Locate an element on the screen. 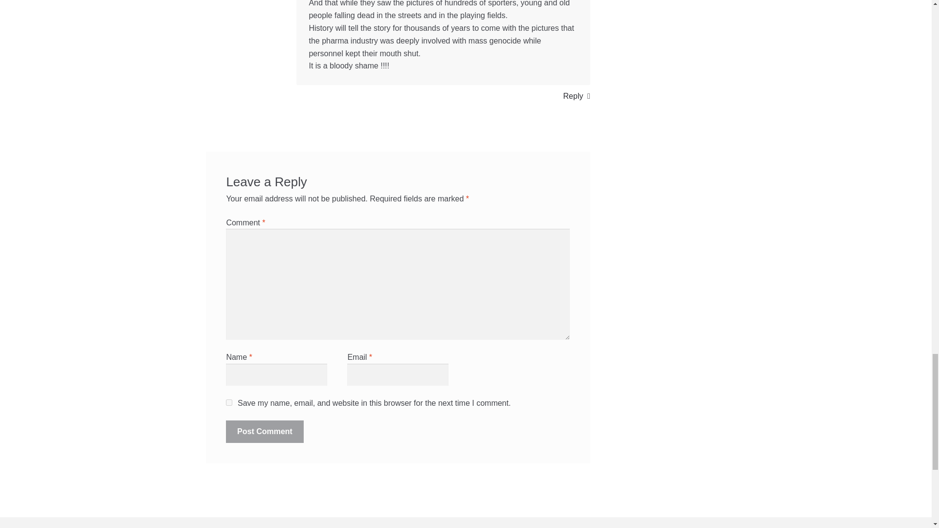 This screenshot has width=939, height=528. yes is located at coordinates (229, 402).